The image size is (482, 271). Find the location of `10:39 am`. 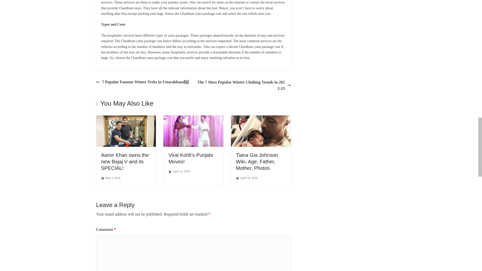

10:39 am is located at coordinates (110, 178).